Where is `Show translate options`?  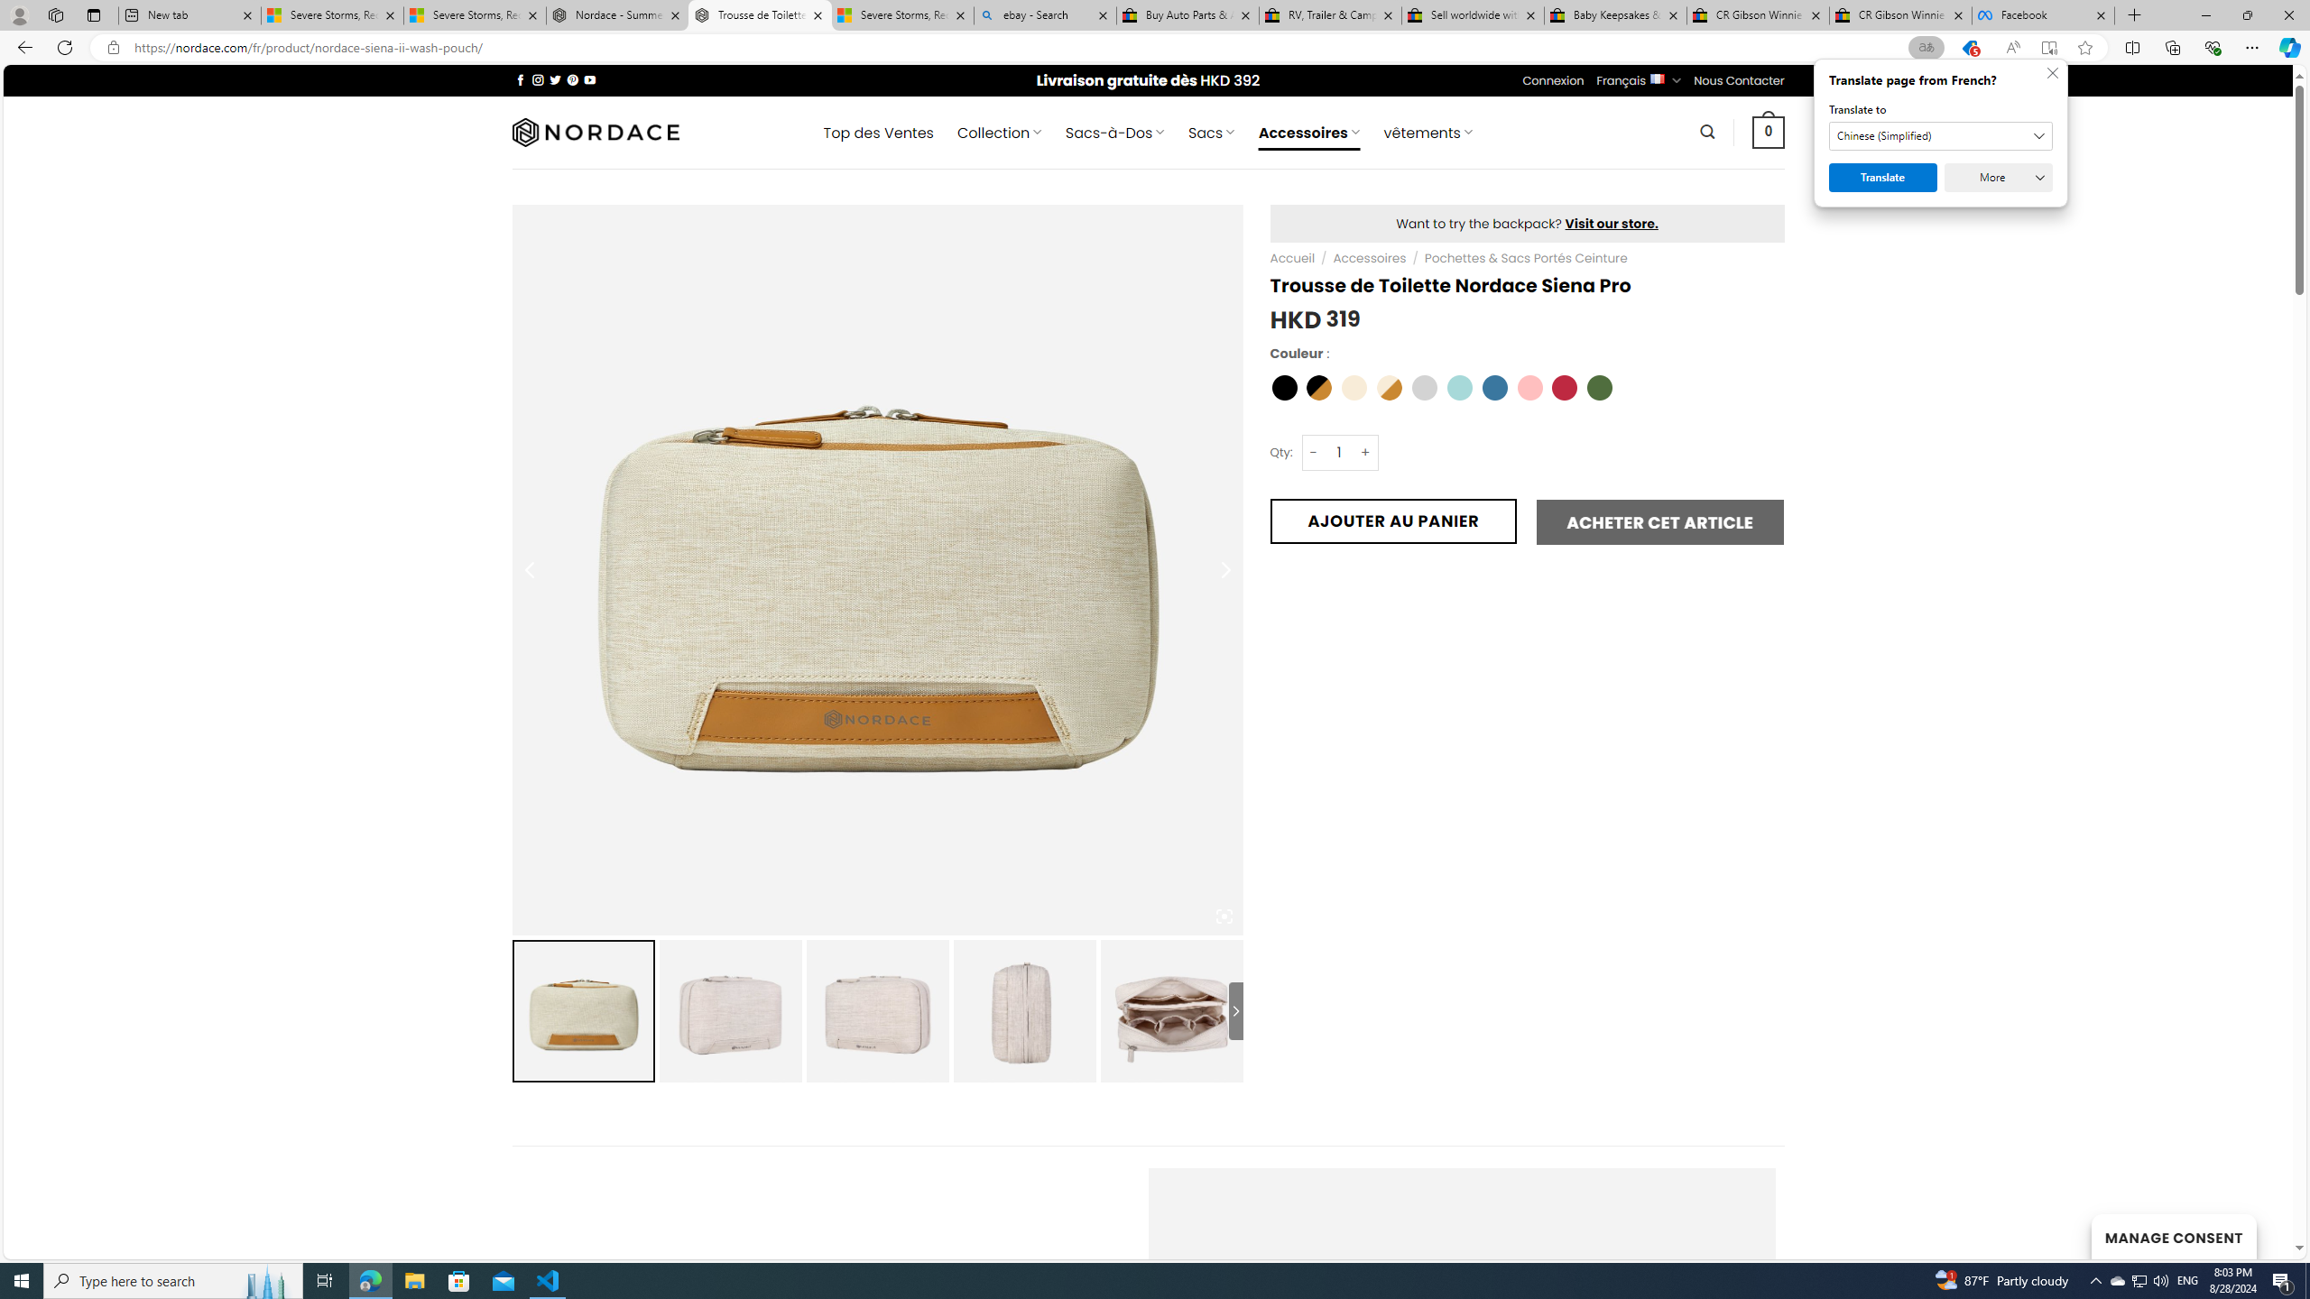
Show translate options is located at coordinates (1926, 48).